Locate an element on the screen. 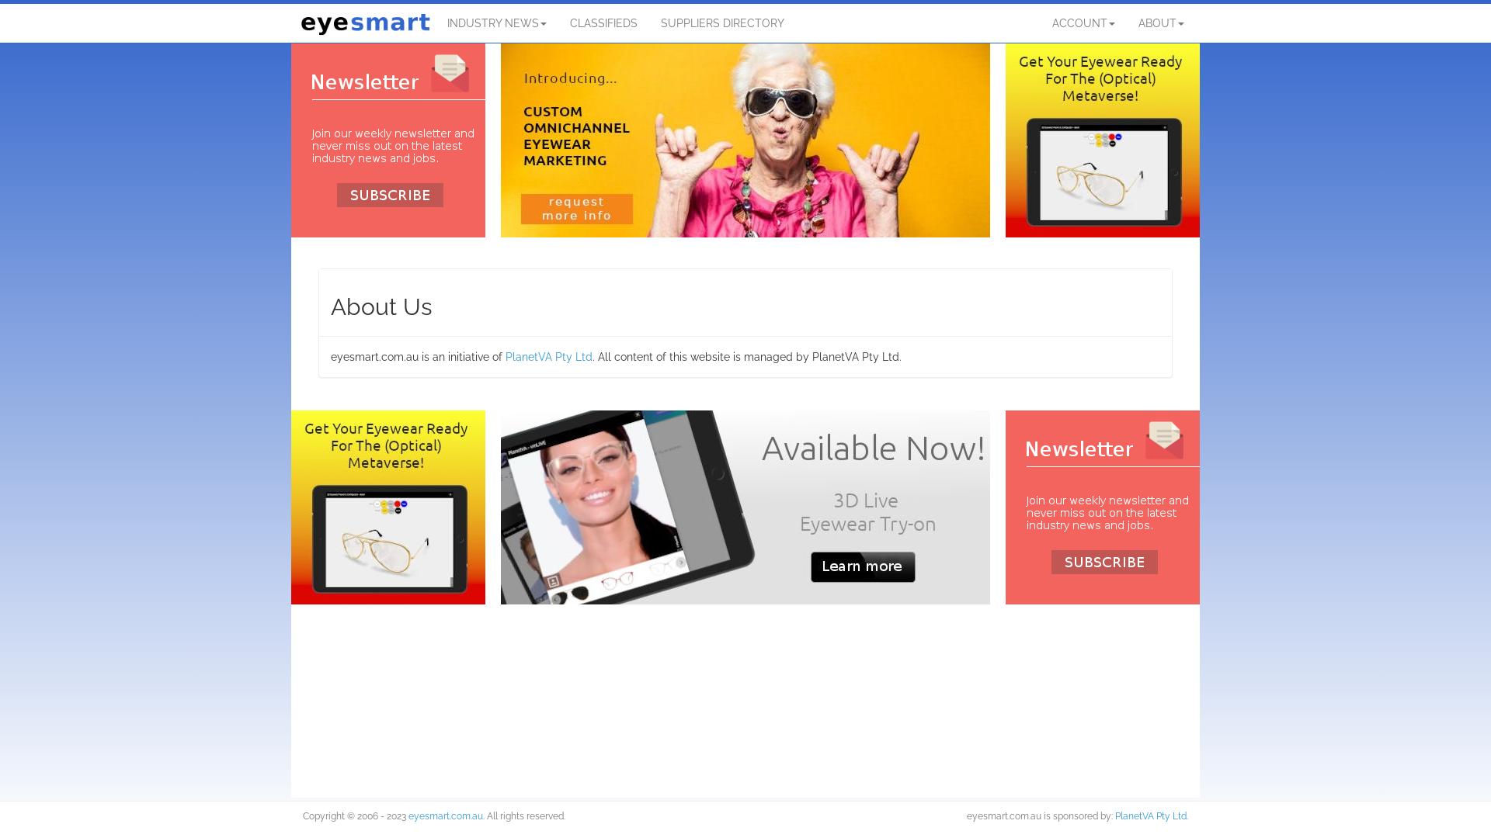 The height and width of the screenshot is (838, 1491). SUPPLIERS DIRECTORY is located at coordinates (722, 23).